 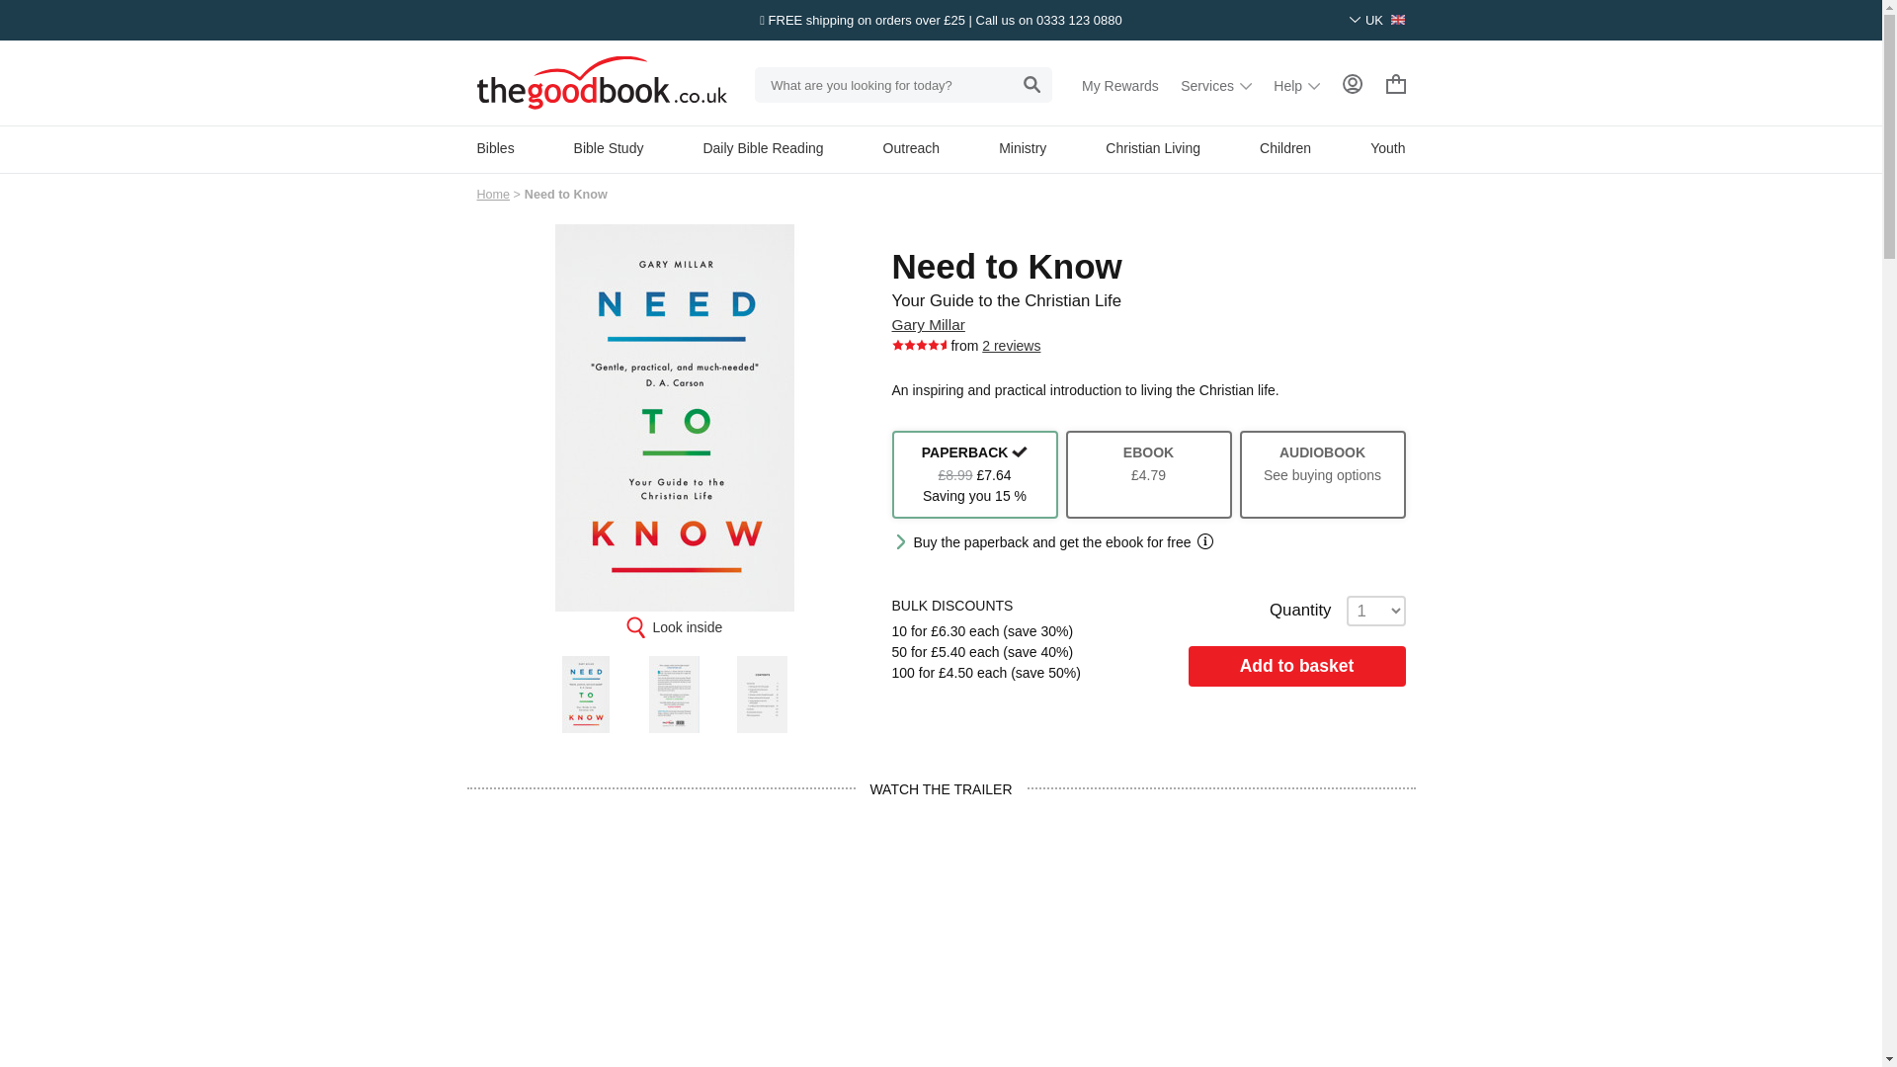 I want to click on Bibles, so click(x=494, y=147).